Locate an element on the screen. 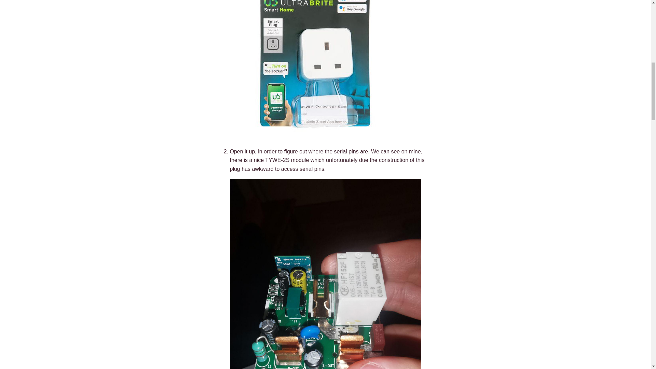 Image resolution: width=656 pixels, height=369 pixels. plug-package is located at coordinates (315, 70).